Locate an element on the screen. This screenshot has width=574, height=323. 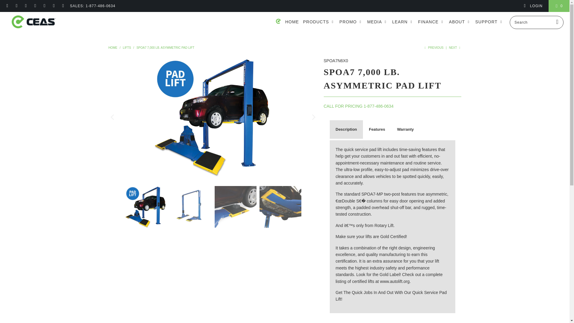
My Account  is located at coordinates (533, 6).